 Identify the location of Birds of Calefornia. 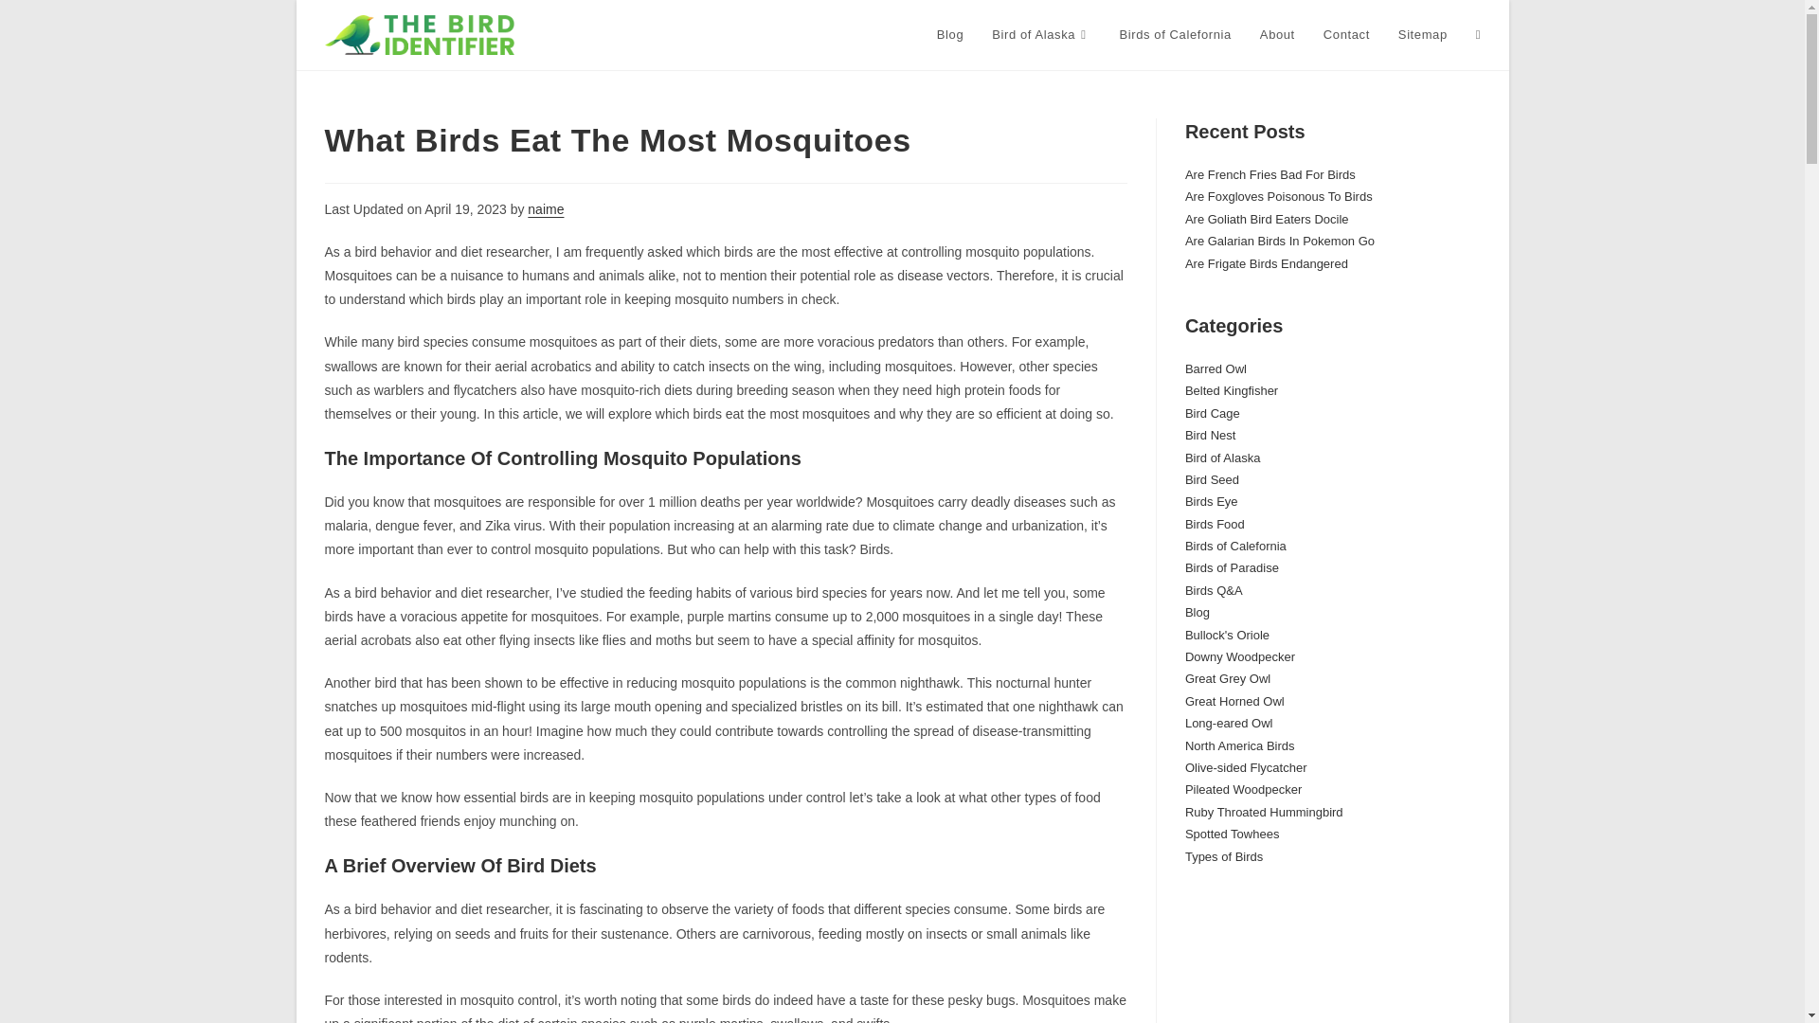
(1176, 35).